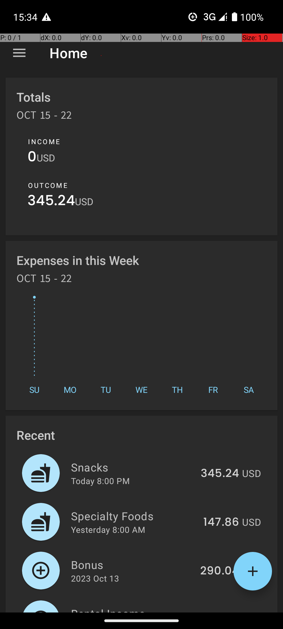 The height and width of the screenshot is (629, 283). I want to click on OUTCOME, so click(48, 185).